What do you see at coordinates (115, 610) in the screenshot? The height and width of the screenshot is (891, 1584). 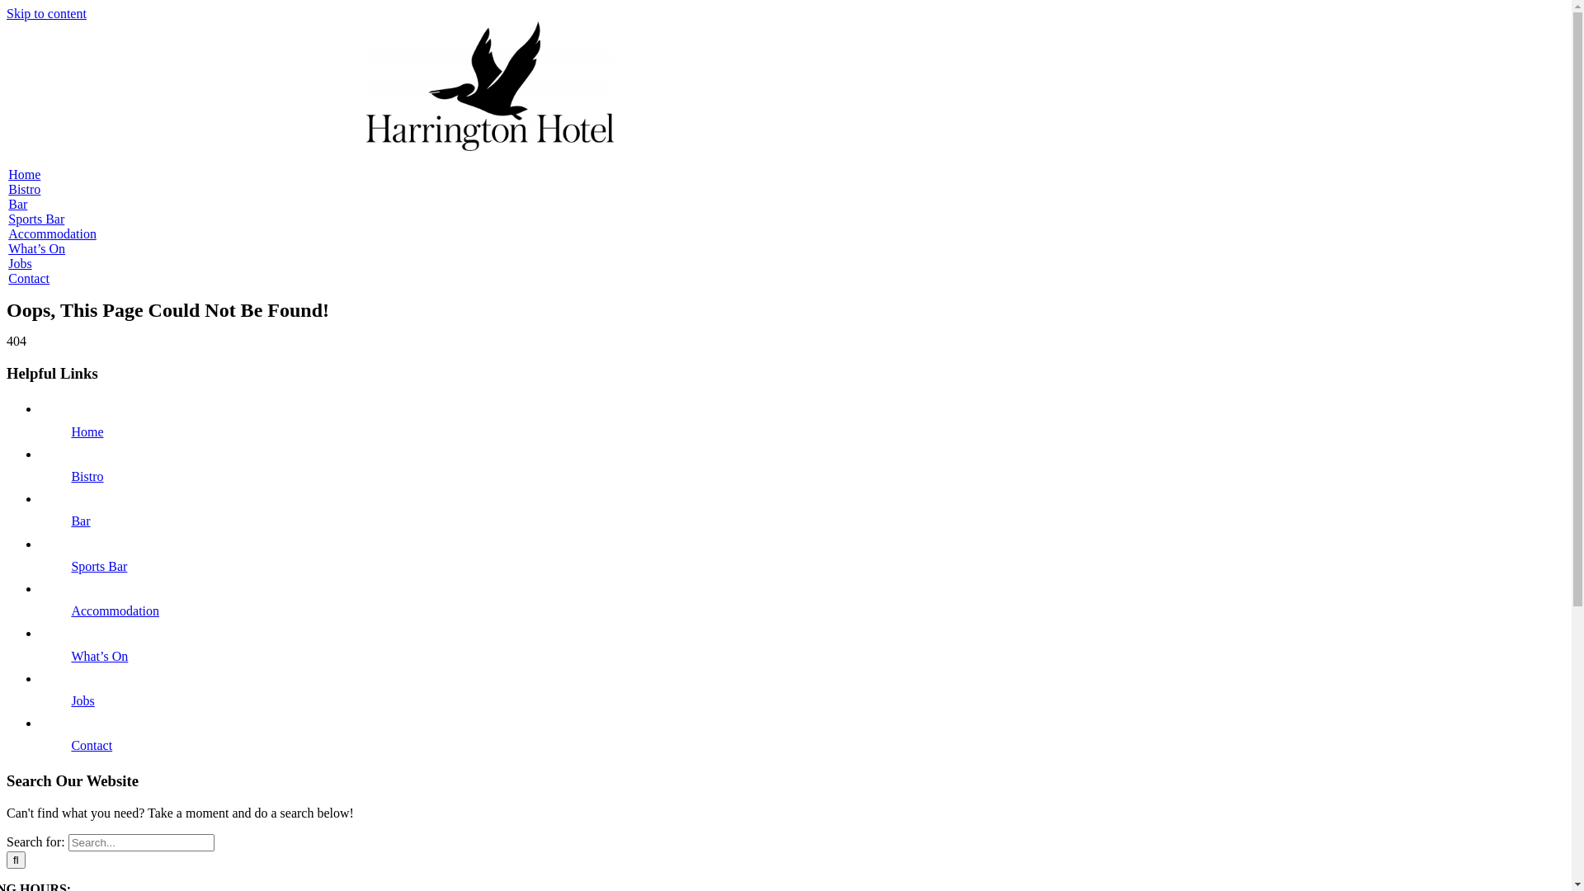 I see `Accommodation` at bounding box center [115, 610].